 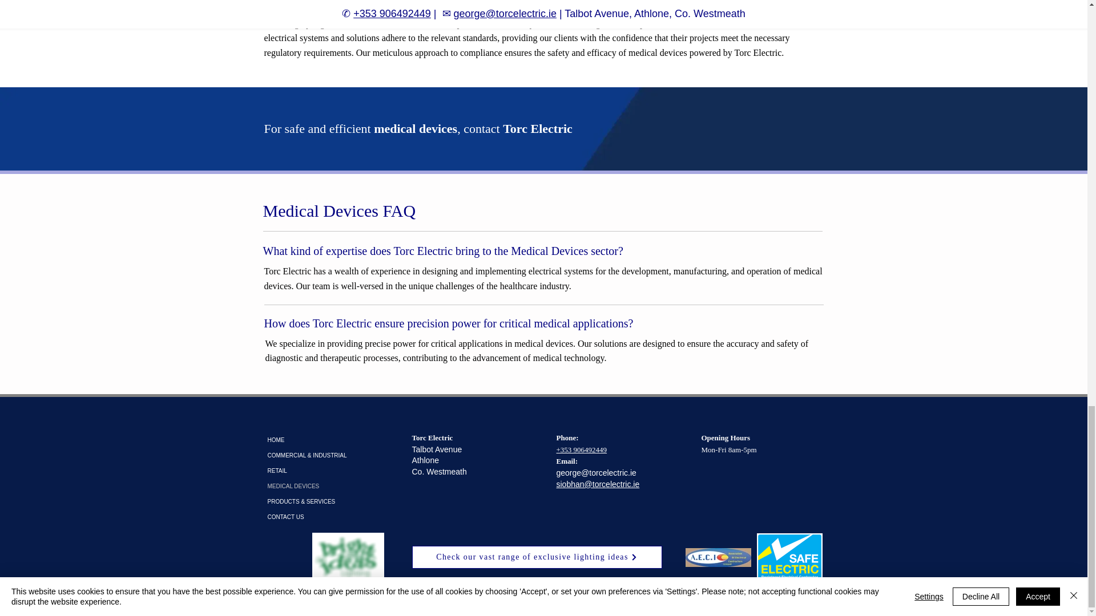 I want to click on Designed by FCR Media, so click(x=543, y=601).